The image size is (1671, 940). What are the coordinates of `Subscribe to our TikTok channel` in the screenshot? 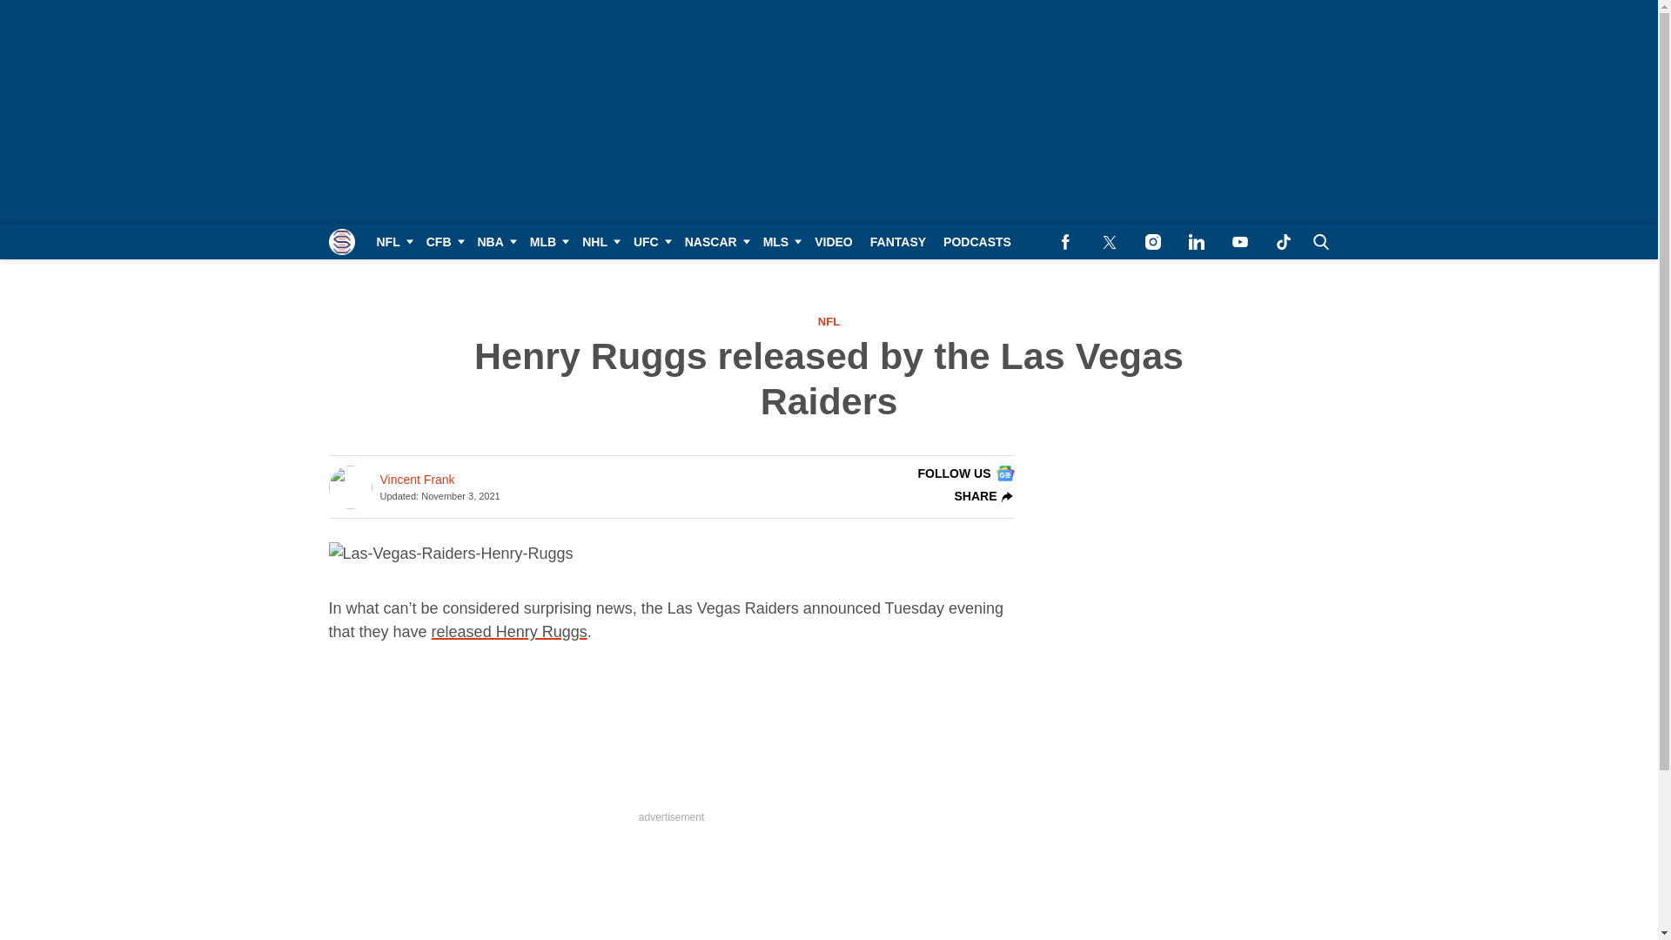 It's located at (1283, 242).